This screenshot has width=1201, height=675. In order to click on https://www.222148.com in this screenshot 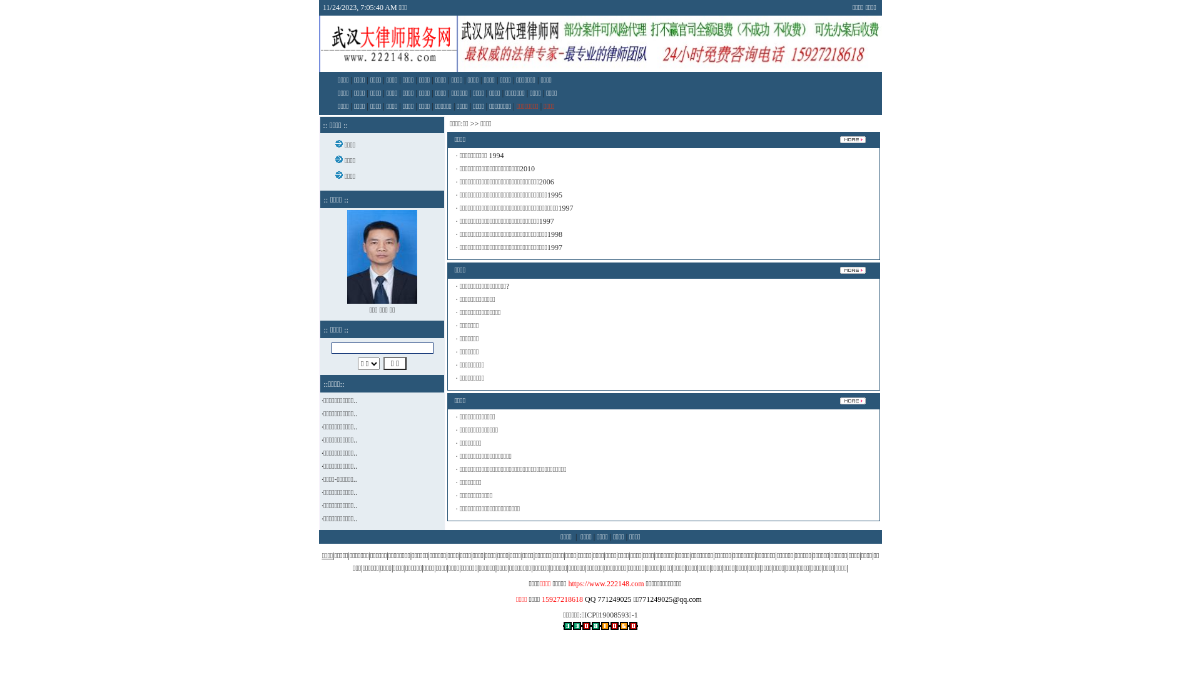, I will do `click(606, 584)`.